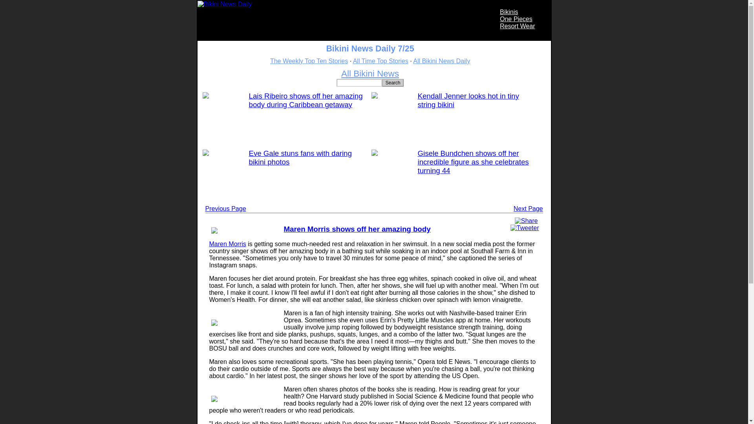 Image resolution: width=754 pixels, height=424 pixels. What do you see at coordinates (518, 26) in the screenshot?
I see `Resort Wear` at bounding box center [518, 26].